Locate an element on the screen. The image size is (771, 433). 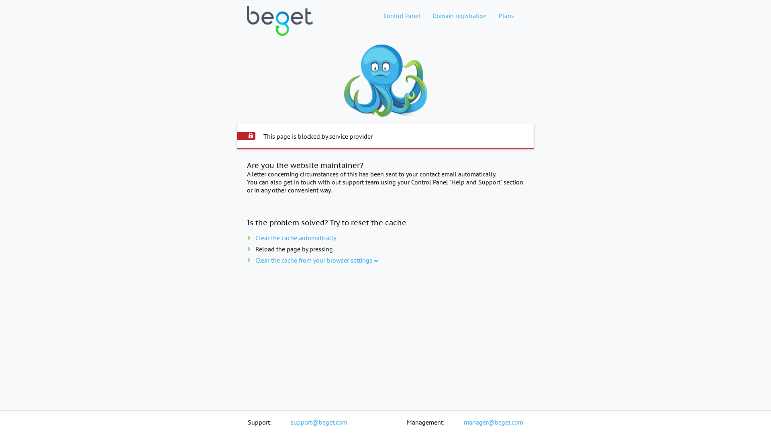
Clear the cache from your browser settings is located at coordinates (314, 260).